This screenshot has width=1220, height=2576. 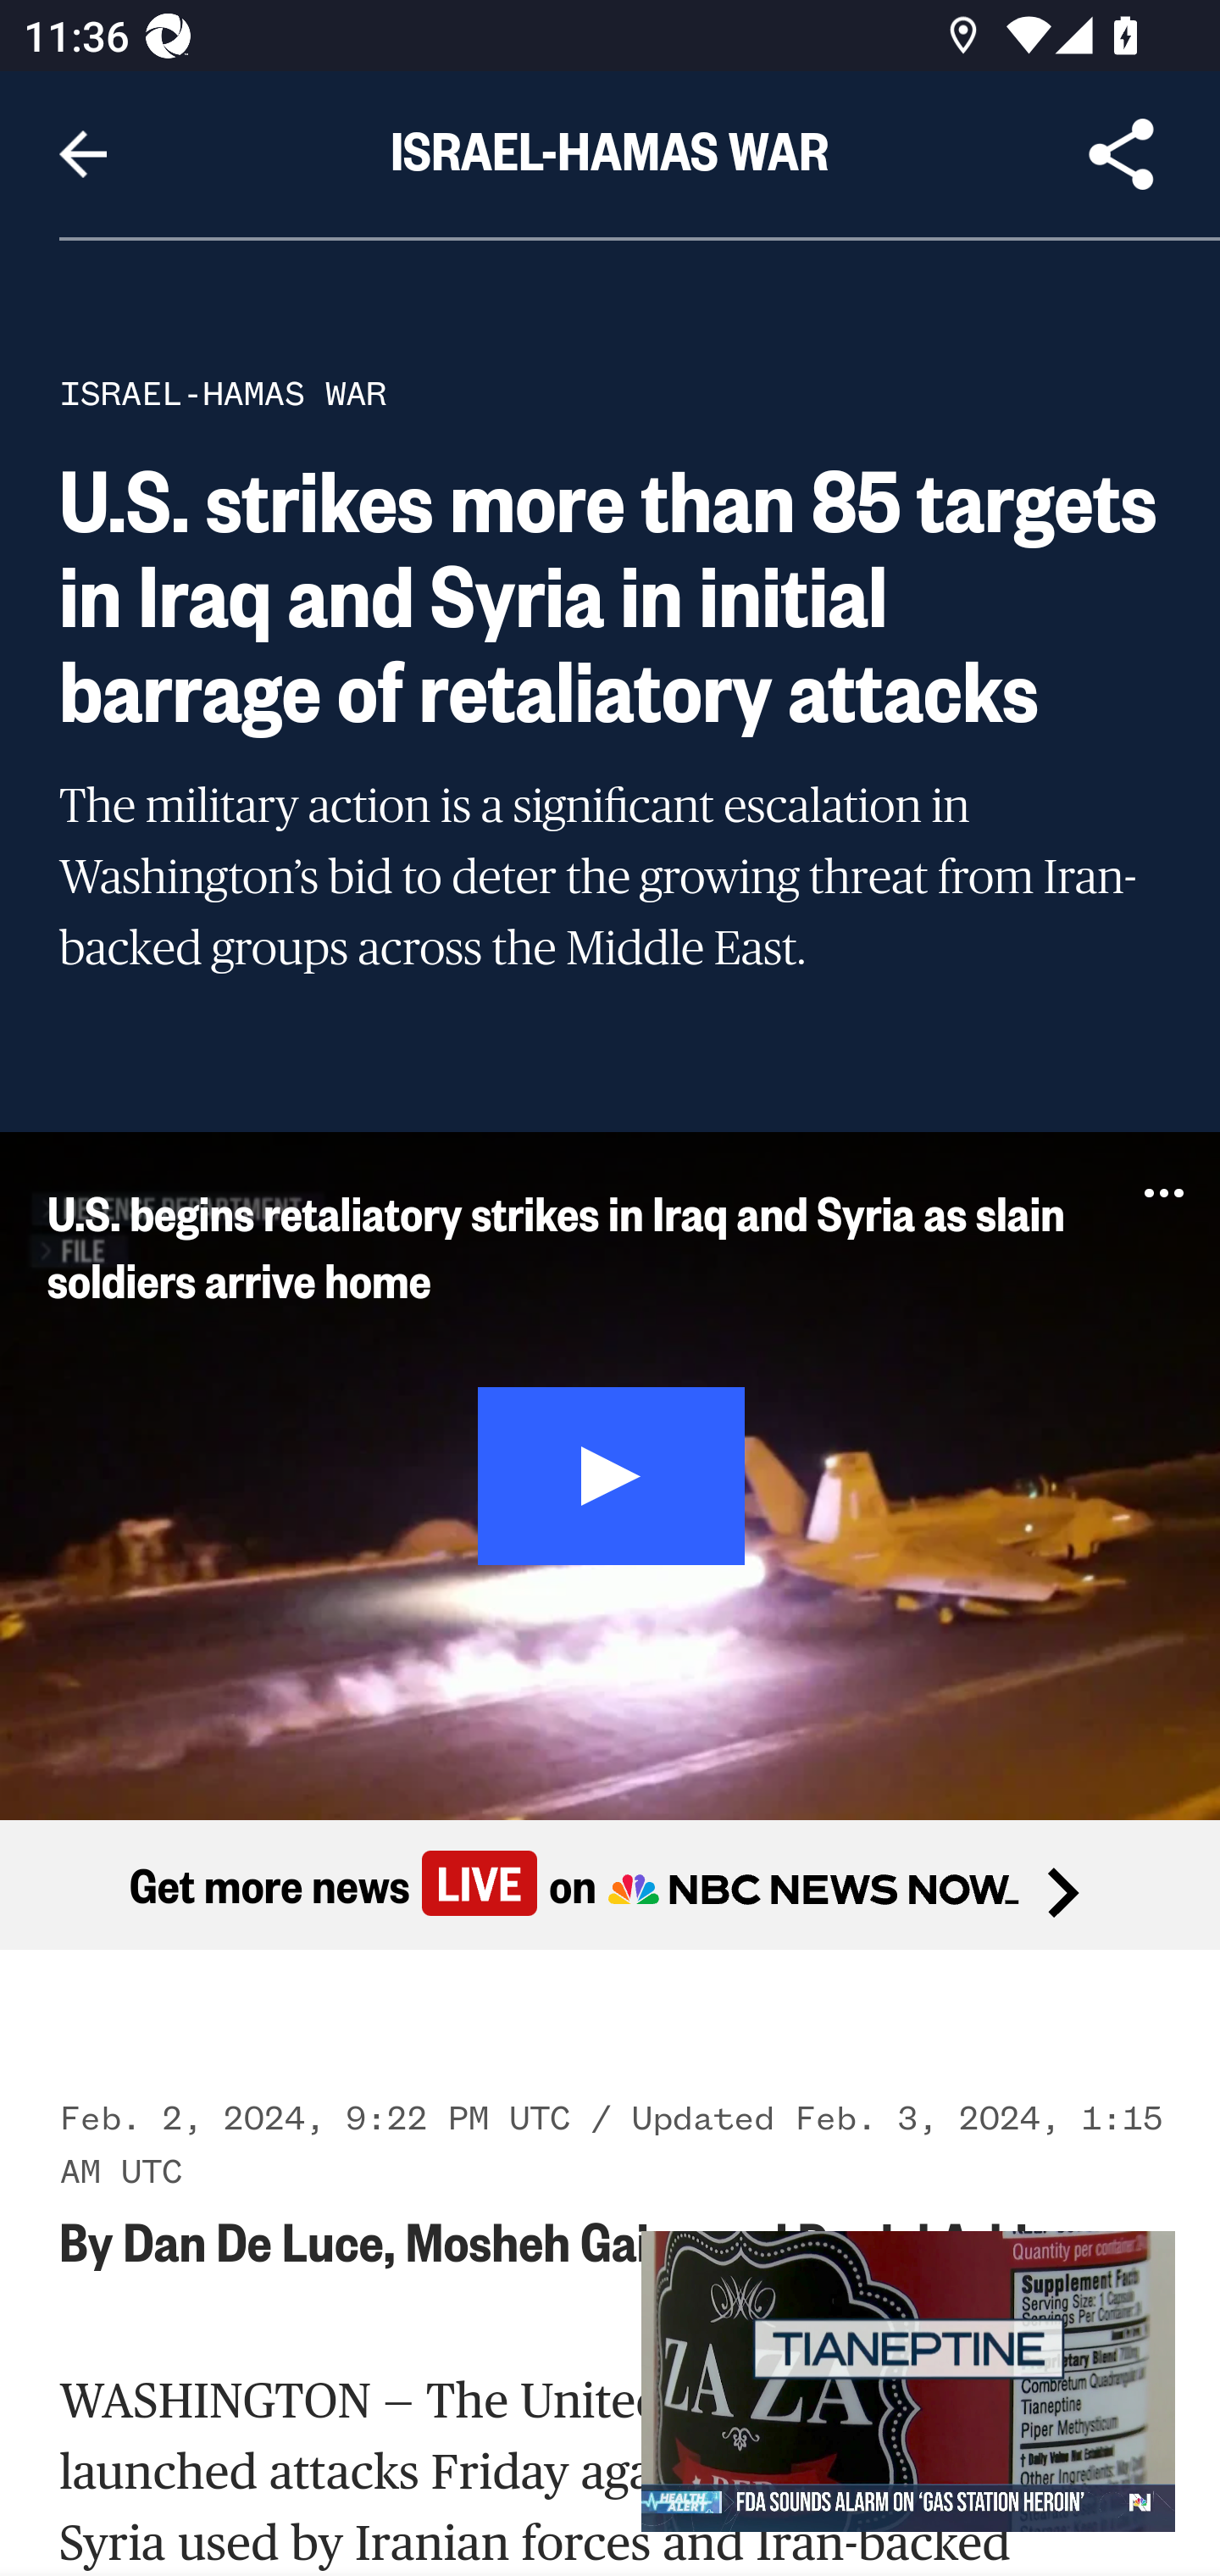 I want to click on ISRAEL-HAMAS WAR, so click(x=224, y=393).